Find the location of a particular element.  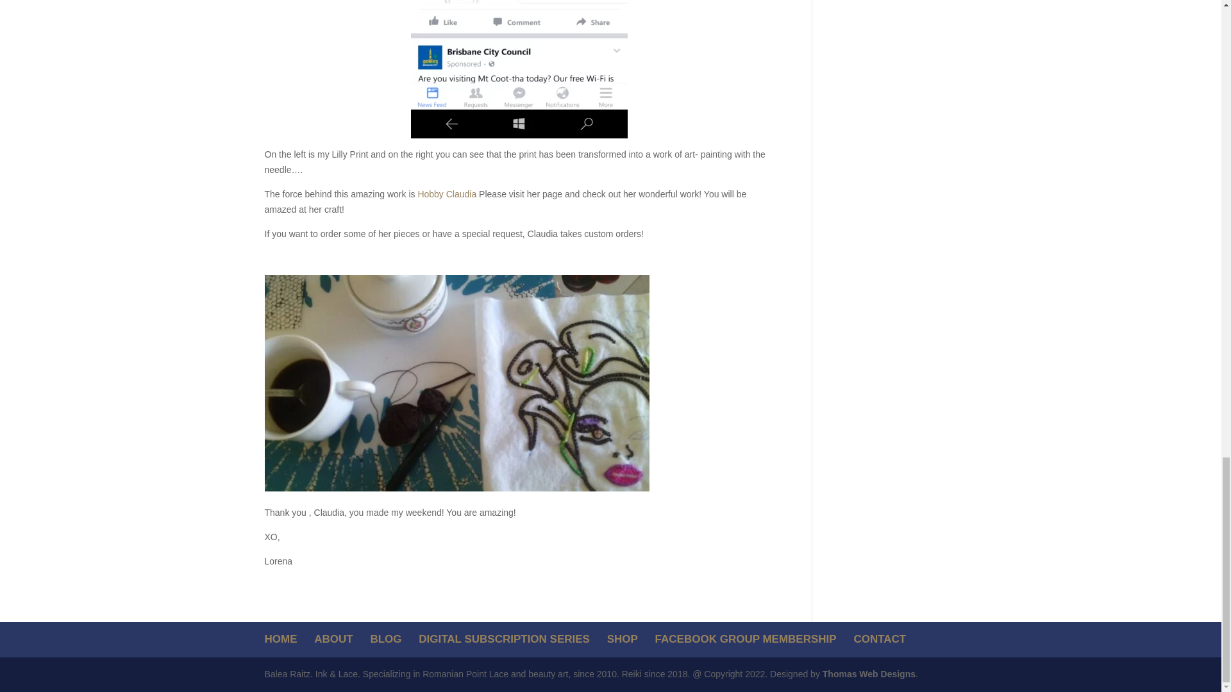

BLOG is located at coordinates (385, 639).